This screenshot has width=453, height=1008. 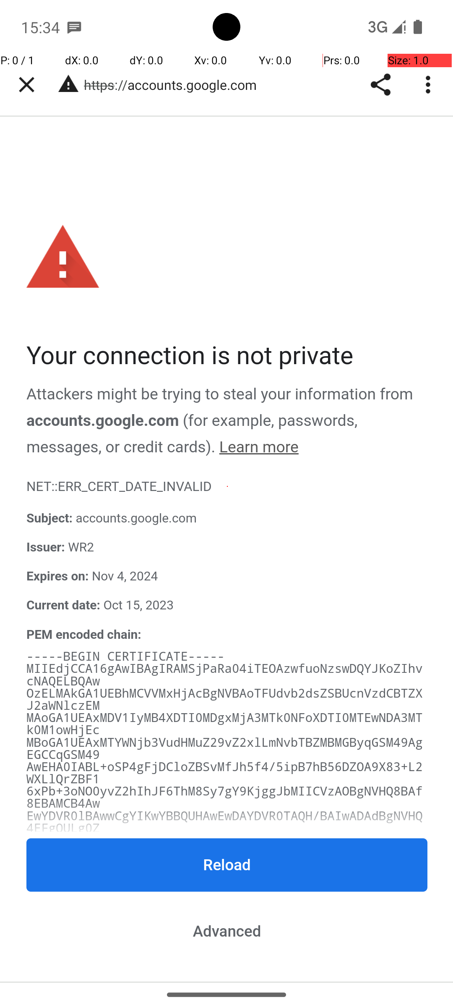 What do you see at coordinates (225, 724) in the screenshot?
I see `MAoGA1UEAxMDV1IyMB4XDTI0MDgxMjA3MTk0NFoXDTI0MTEwNDA3MTk0M1owHjEc` at bounding box center [225, 724].